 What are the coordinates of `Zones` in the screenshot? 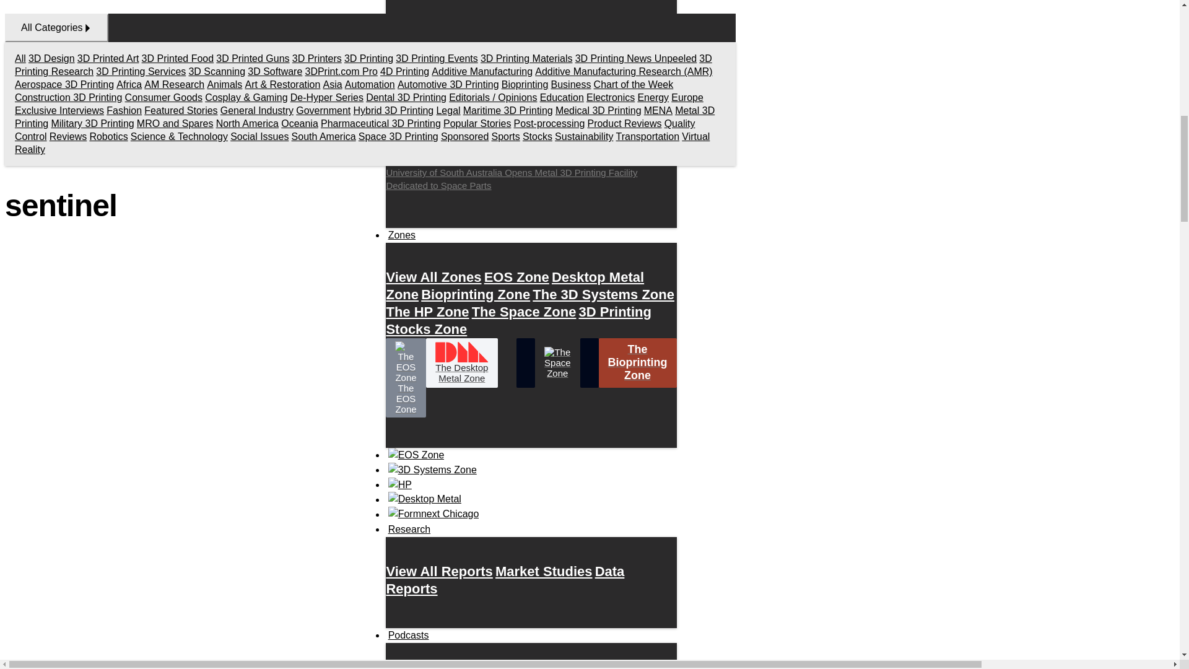 It's located at (401, 235).